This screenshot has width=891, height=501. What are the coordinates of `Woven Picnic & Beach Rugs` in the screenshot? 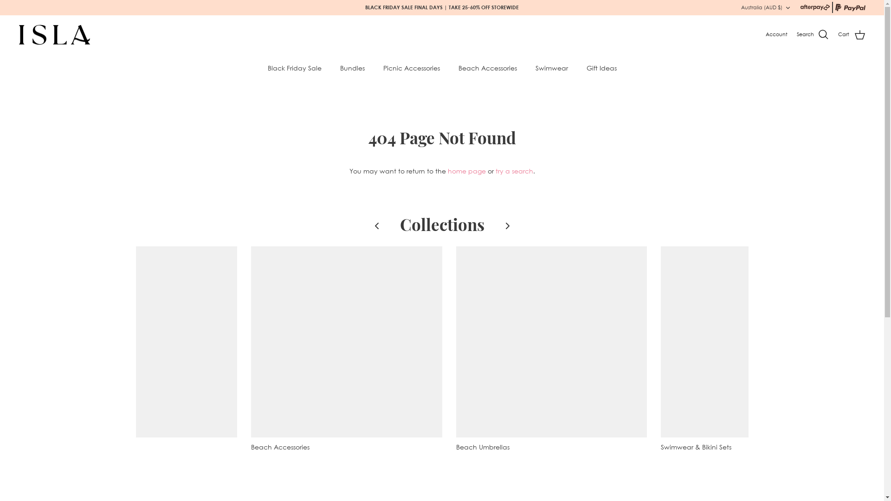 It's located at (142, 352).